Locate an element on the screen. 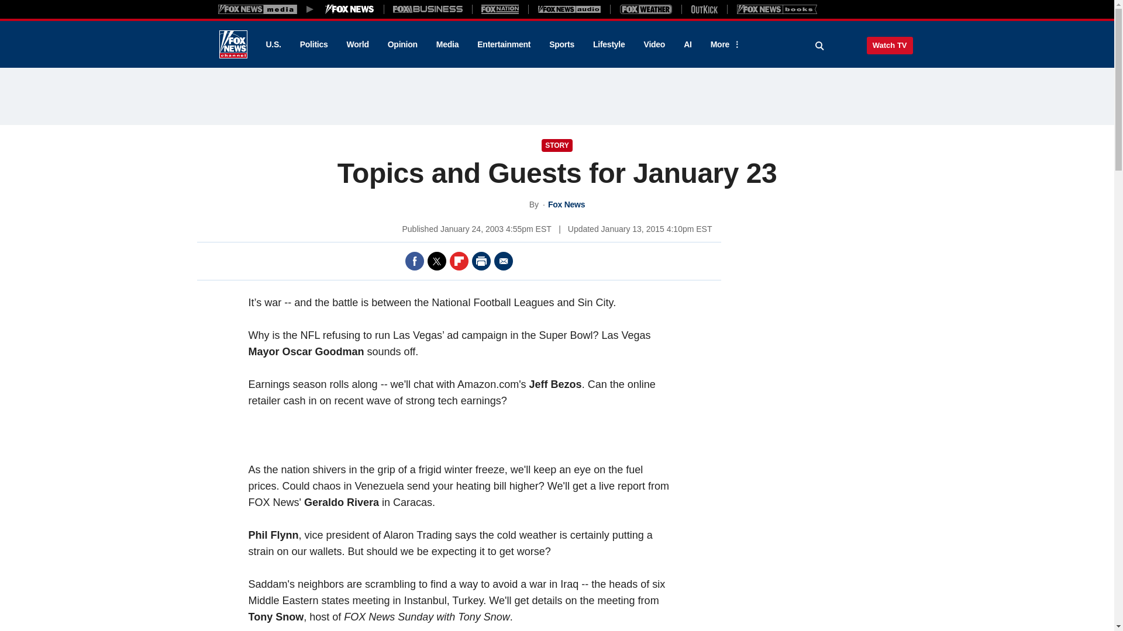 The image size is (1123, 631). Books is located at coordinates (777, 9).